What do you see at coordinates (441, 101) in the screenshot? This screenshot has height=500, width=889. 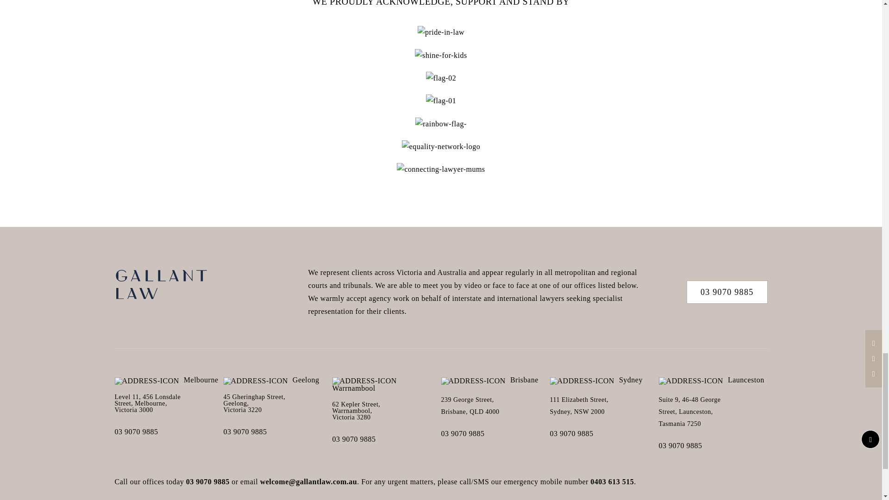 I see `flag-01` at bounding box center [441, 101].